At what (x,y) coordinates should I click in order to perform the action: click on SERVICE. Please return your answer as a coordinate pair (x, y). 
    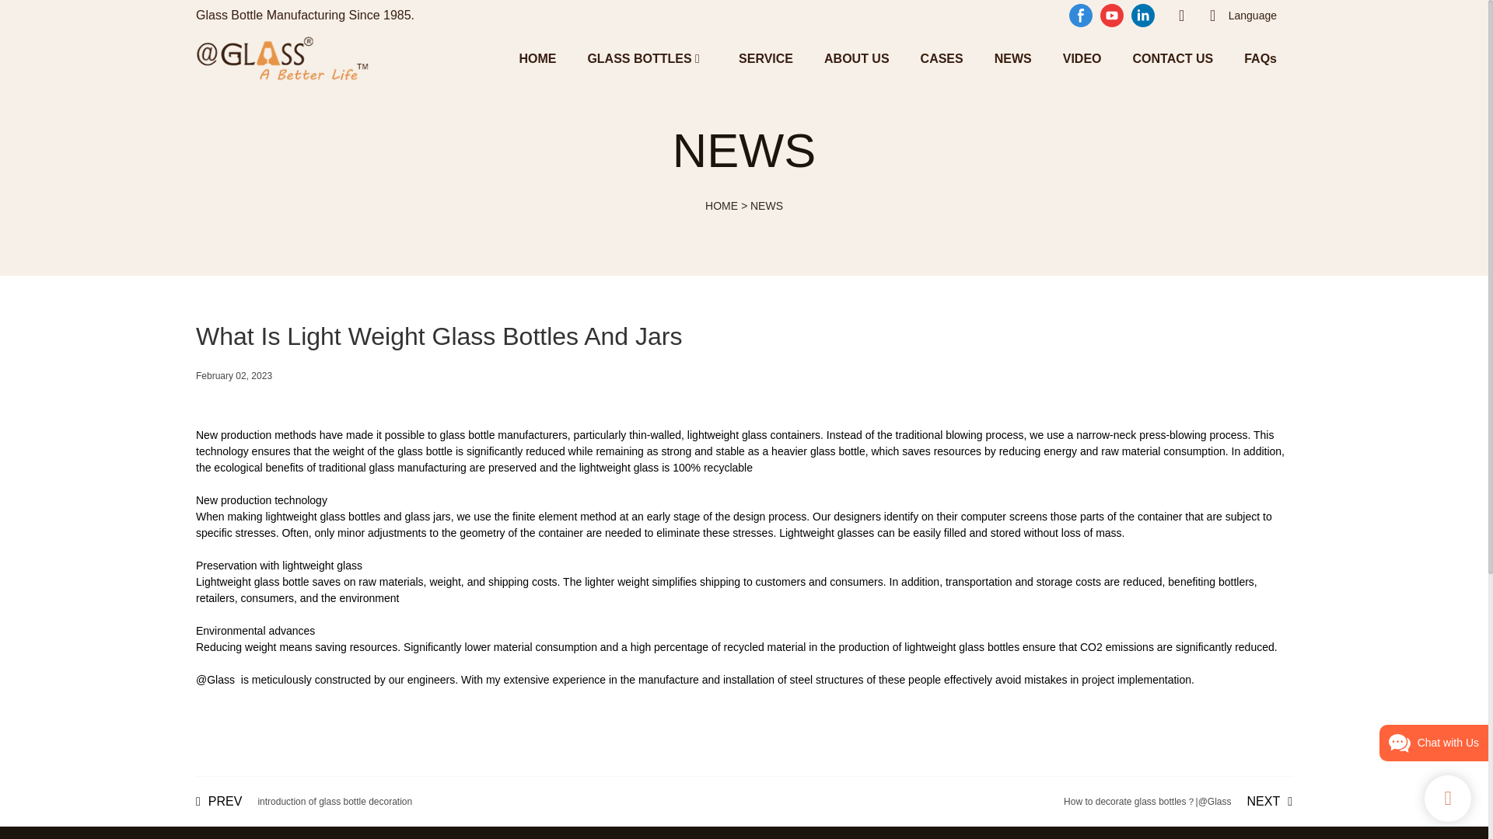
    Looking at the image, I should click on (765, 57).